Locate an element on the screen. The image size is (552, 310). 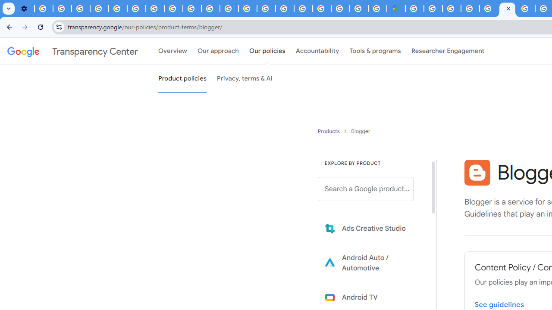
Transparency Center is located at coordinates (72, 51).